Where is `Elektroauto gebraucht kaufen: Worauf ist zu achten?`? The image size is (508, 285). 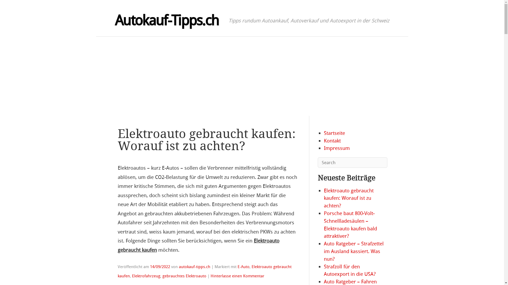 Elektroauto gebraucht kaufen: Worauf ist zu achten? is located at coordinates (349, 198).